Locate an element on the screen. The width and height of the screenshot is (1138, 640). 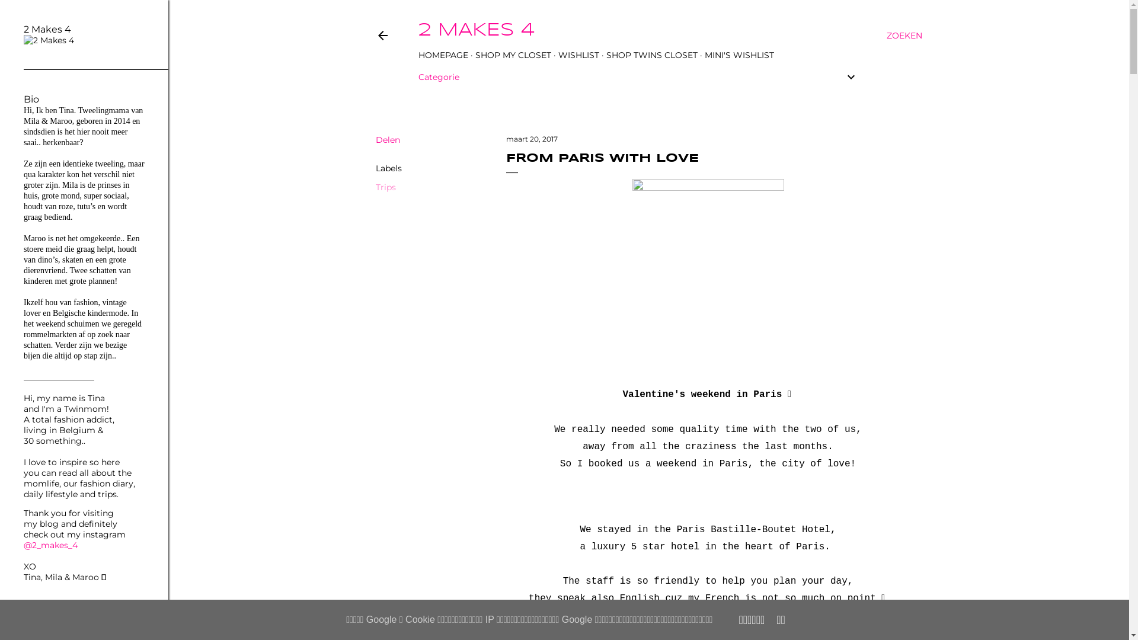
Delen is located at coordinates (388, 140).